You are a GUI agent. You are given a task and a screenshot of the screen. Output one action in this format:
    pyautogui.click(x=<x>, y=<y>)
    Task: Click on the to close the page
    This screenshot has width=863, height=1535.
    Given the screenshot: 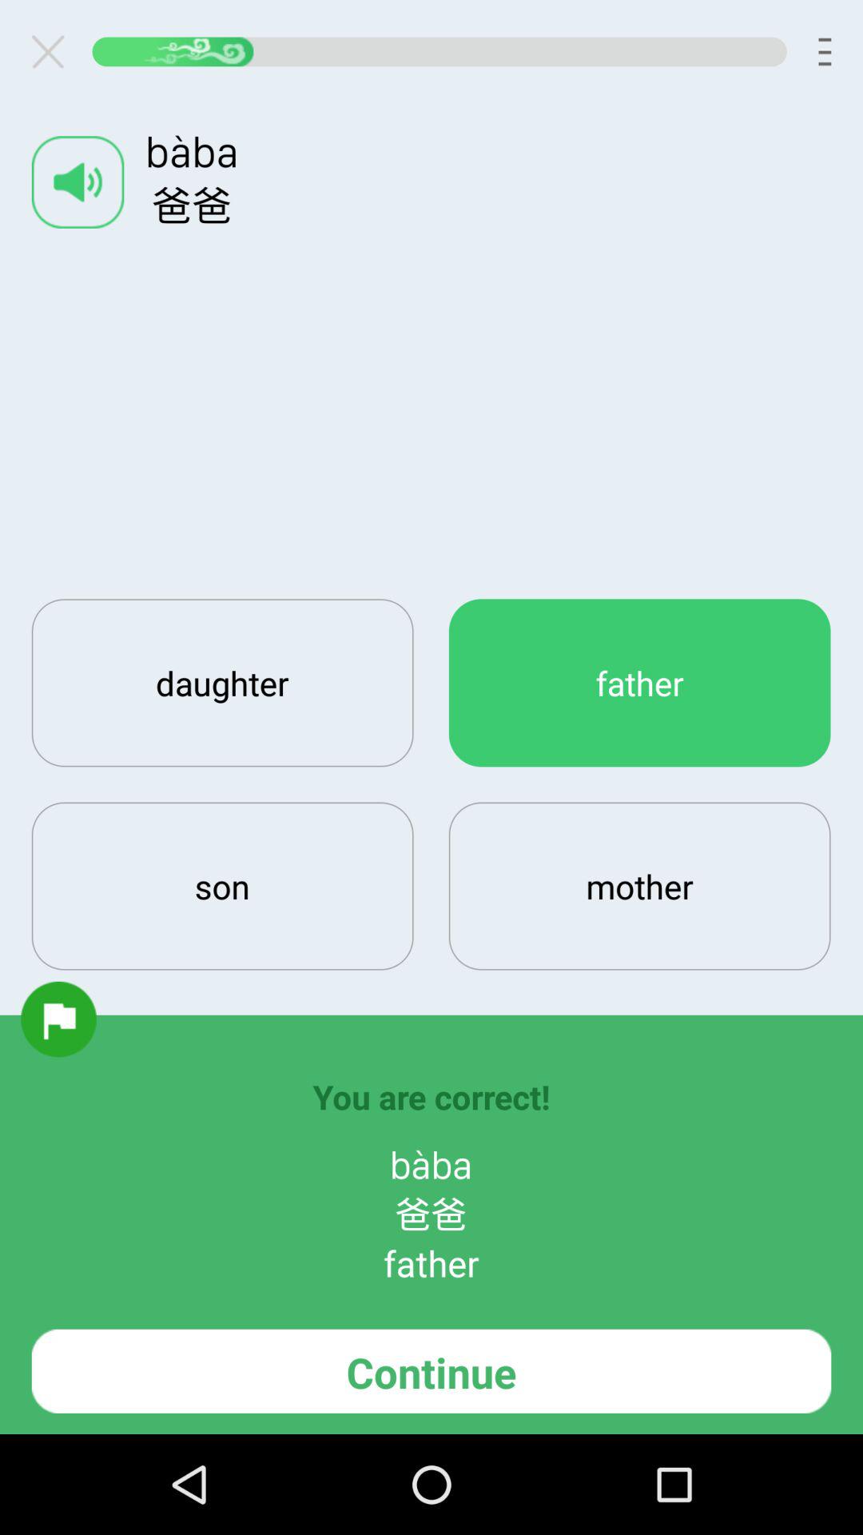 What is the action you would take?
    pyautogui.click(x=54, y=51)
    